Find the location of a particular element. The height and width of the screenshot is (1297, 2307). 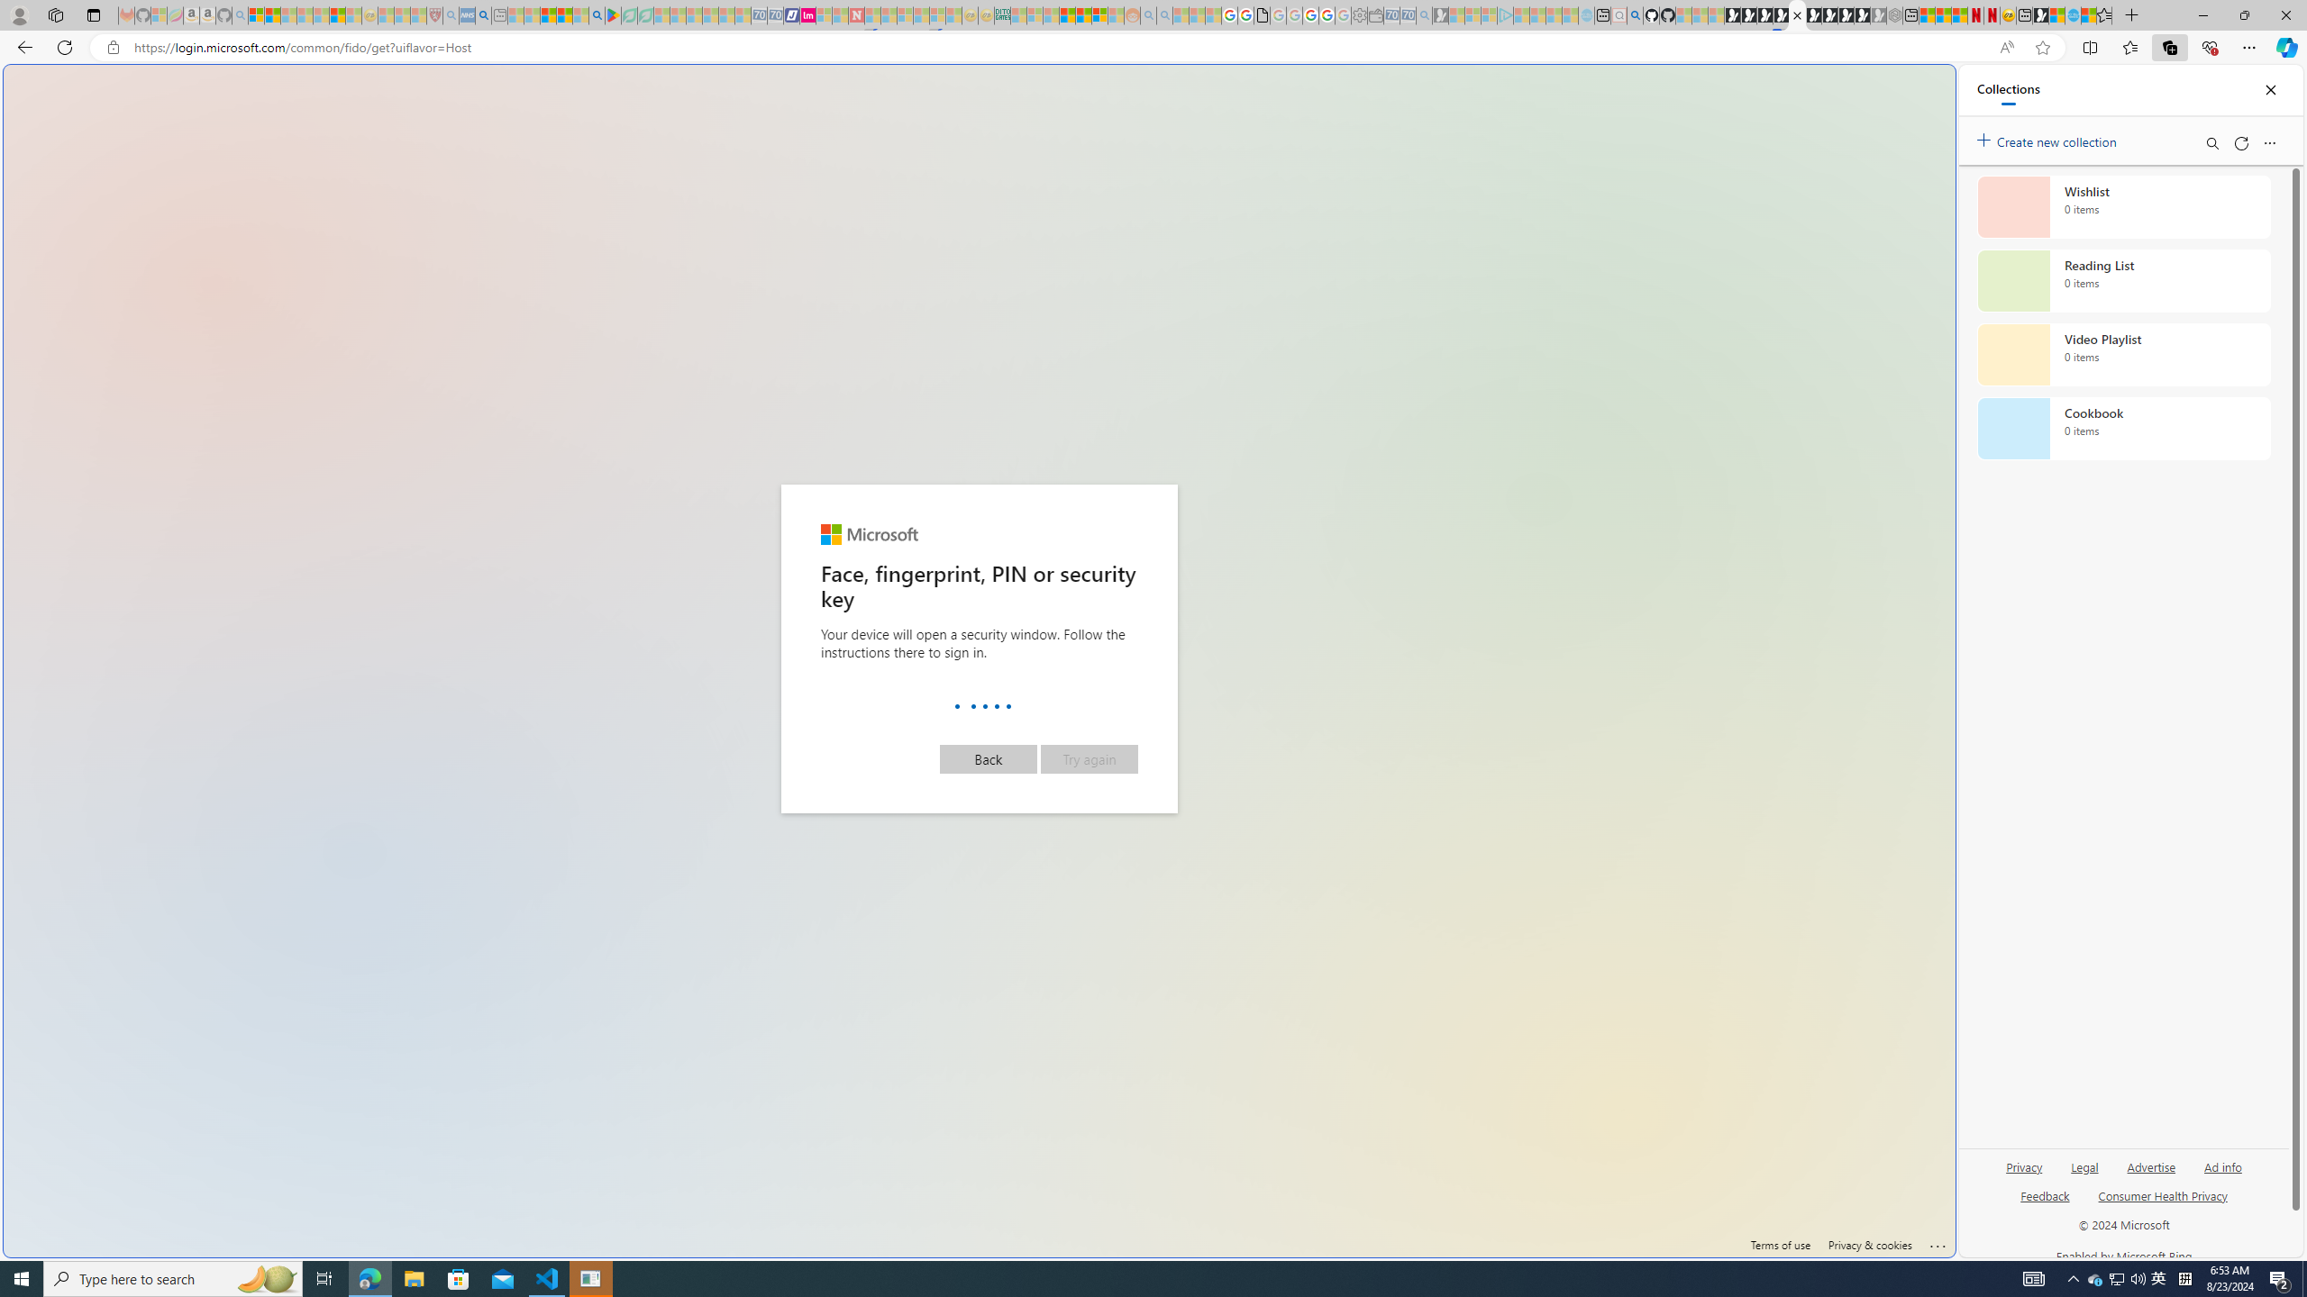

google_privacy_policy_zh-CN.pdf is located at coordinates (1262, 15).